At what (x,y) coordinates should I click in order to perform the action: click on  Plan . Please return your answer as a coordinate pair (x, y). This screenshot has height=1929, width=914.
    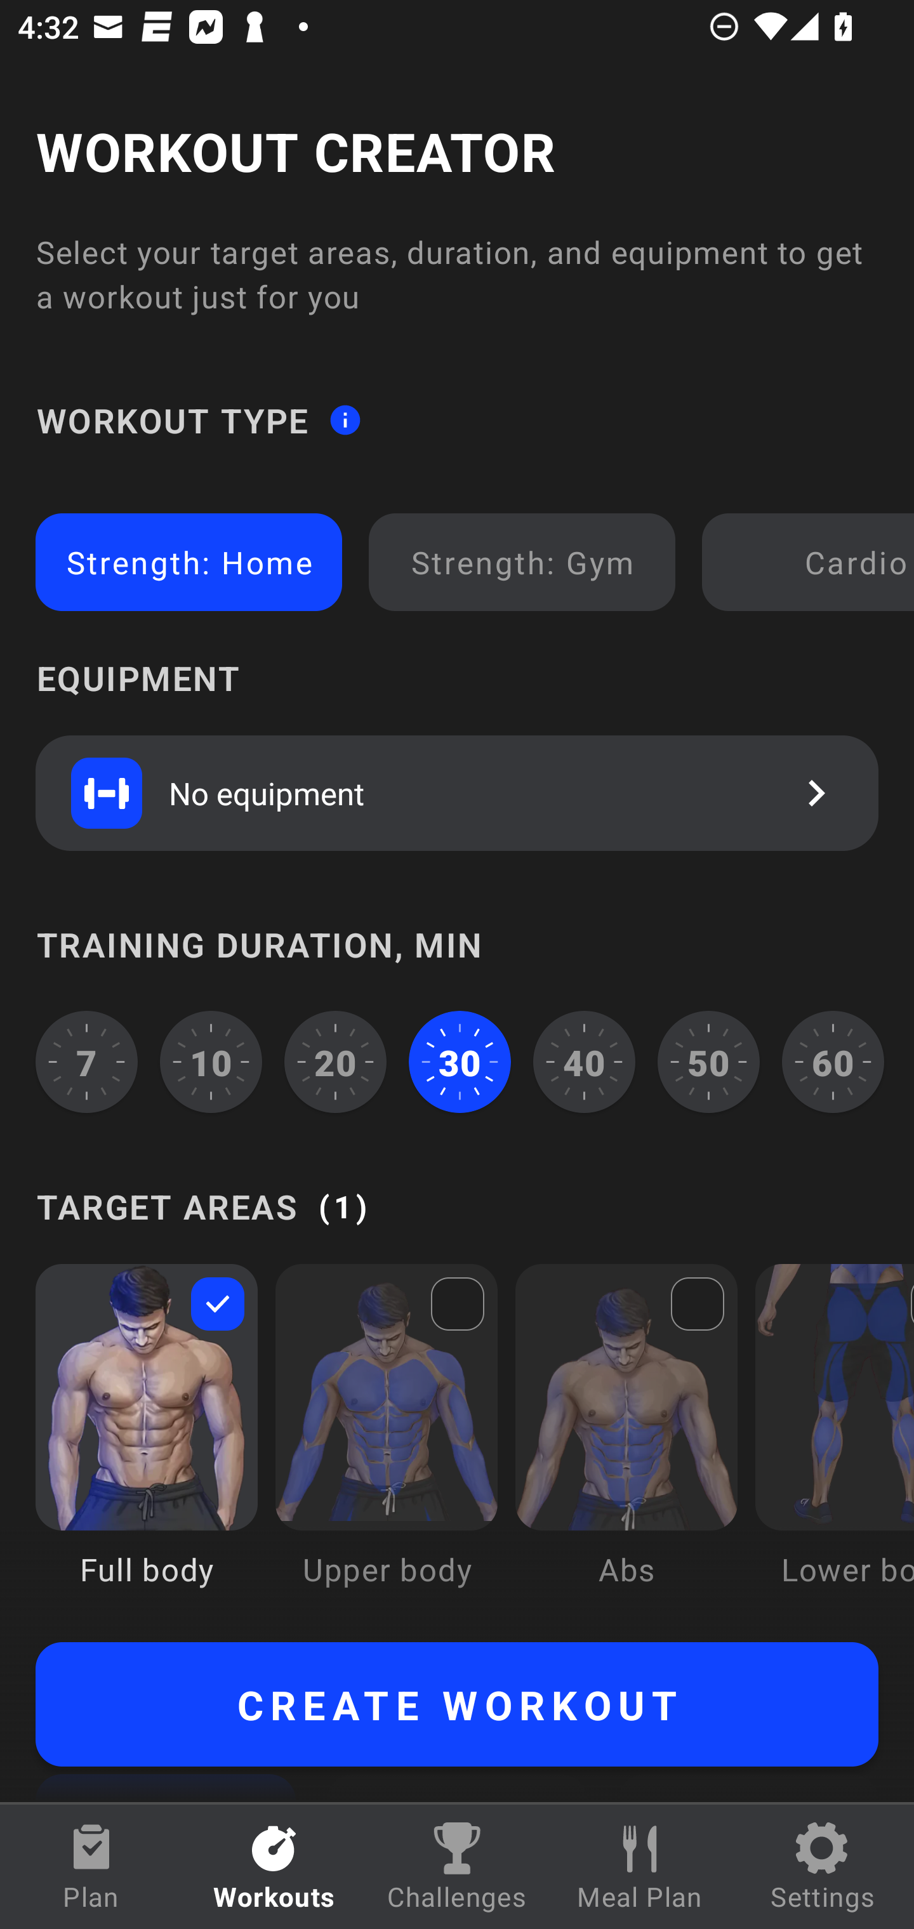
    Looking at the image, I should click on (91, 1867).